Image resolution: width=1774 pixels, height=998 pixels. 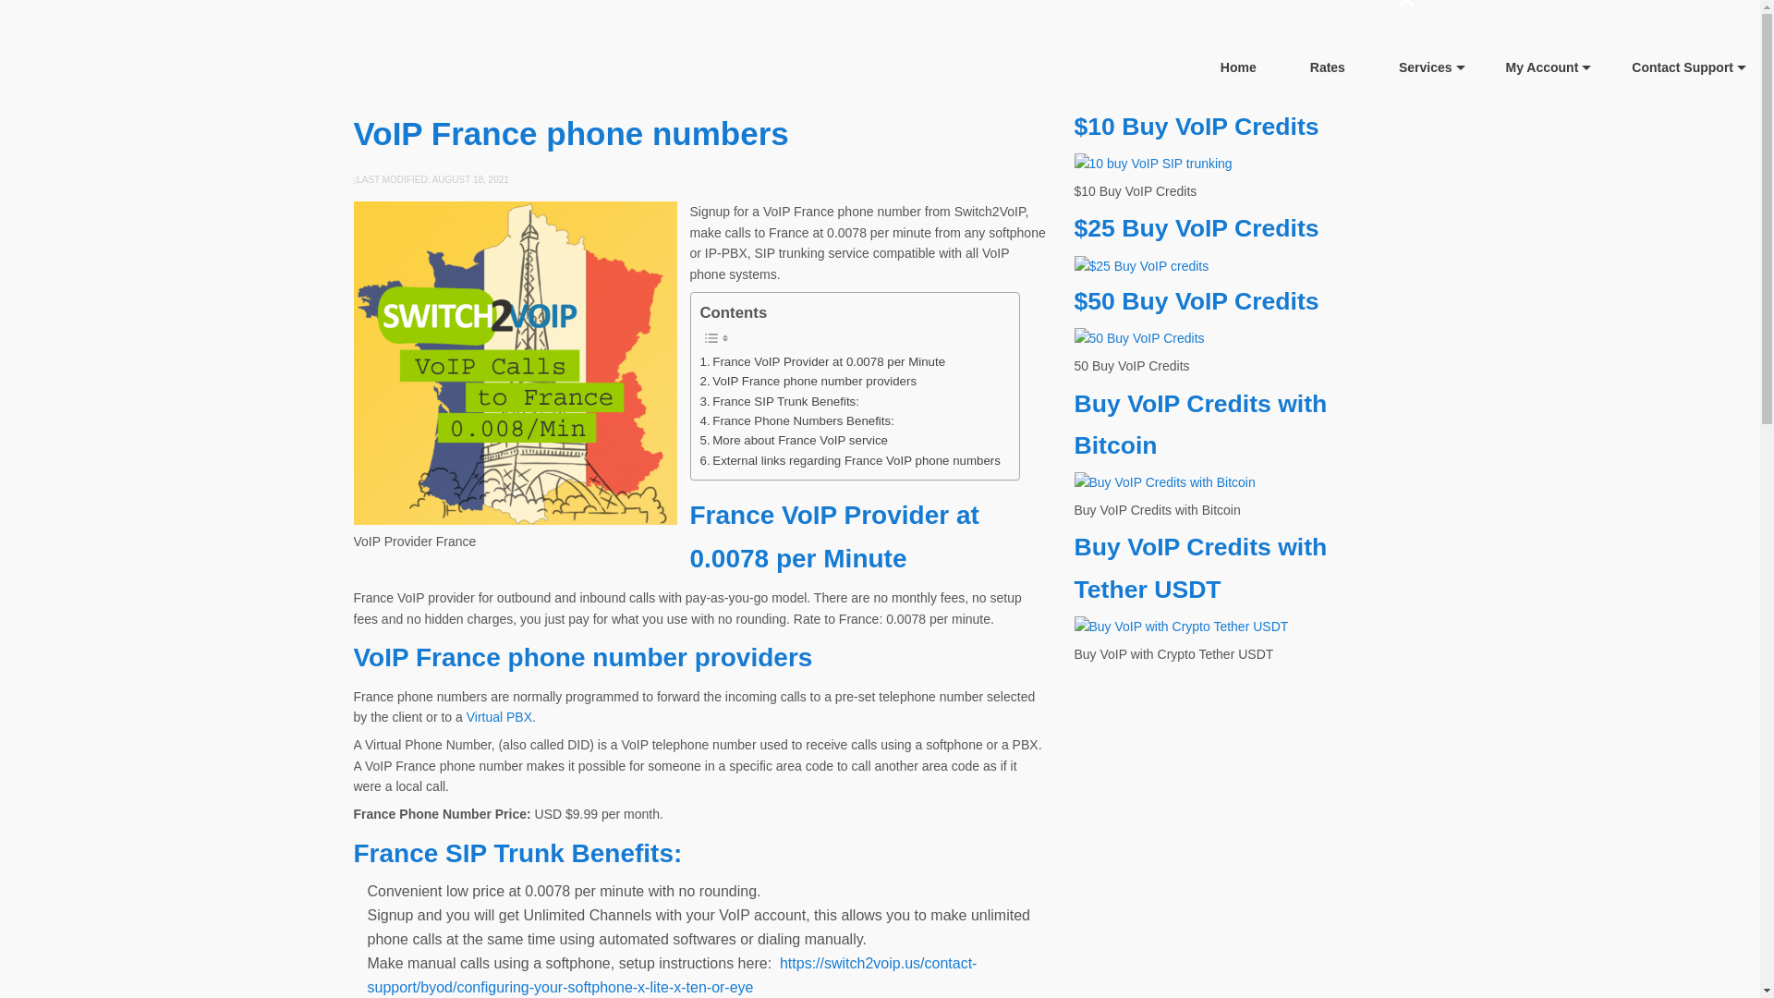 I want to click on France SIP Trunk Benefits:, so click(x=780, y=401).